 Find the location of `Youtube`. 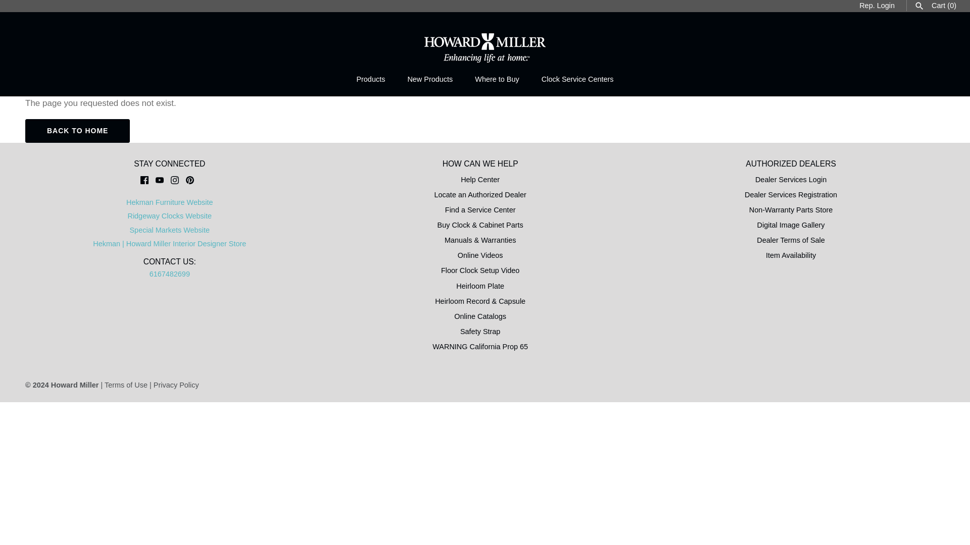

Youtube is located at coordinates (160, 180).